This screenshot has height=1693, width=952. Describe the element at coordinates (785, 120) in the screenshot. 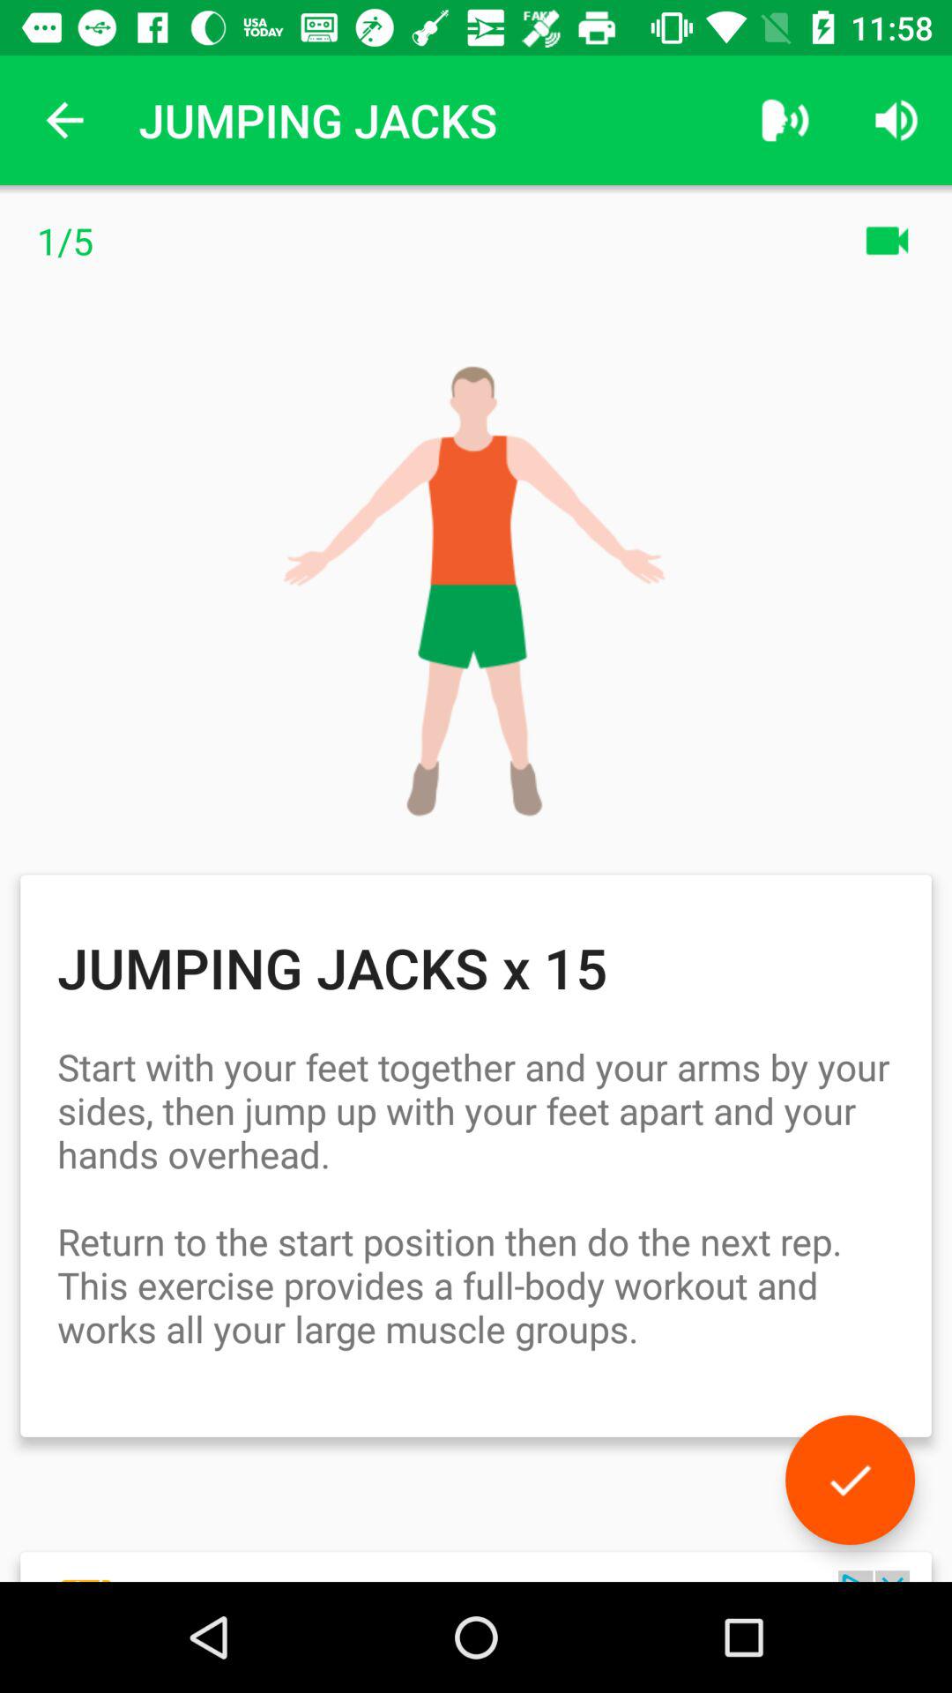

I see `open app to the right of jumping jacks` at that location.